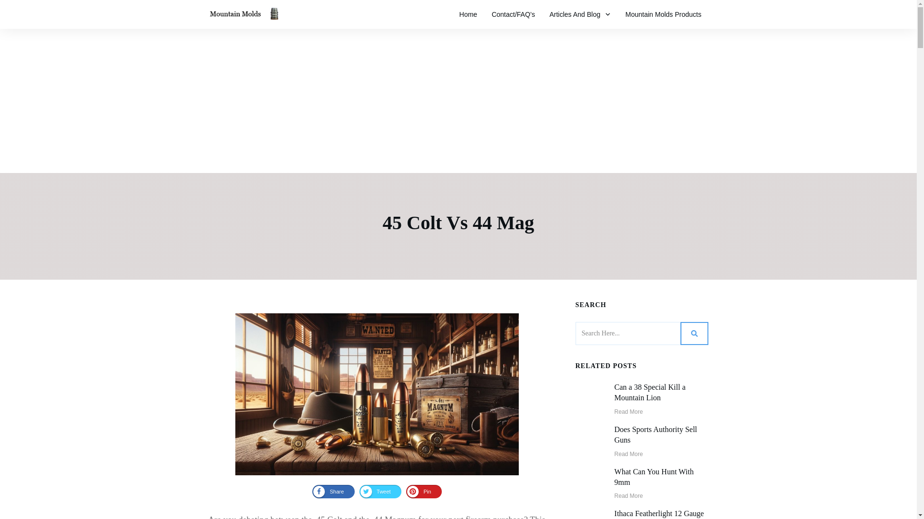 The image size is (924, 519). What do you see at coordinates (655, 434) in the screenshot?
I see `Does Sports Authority Sell Guns` at bounding box center [655, 434].